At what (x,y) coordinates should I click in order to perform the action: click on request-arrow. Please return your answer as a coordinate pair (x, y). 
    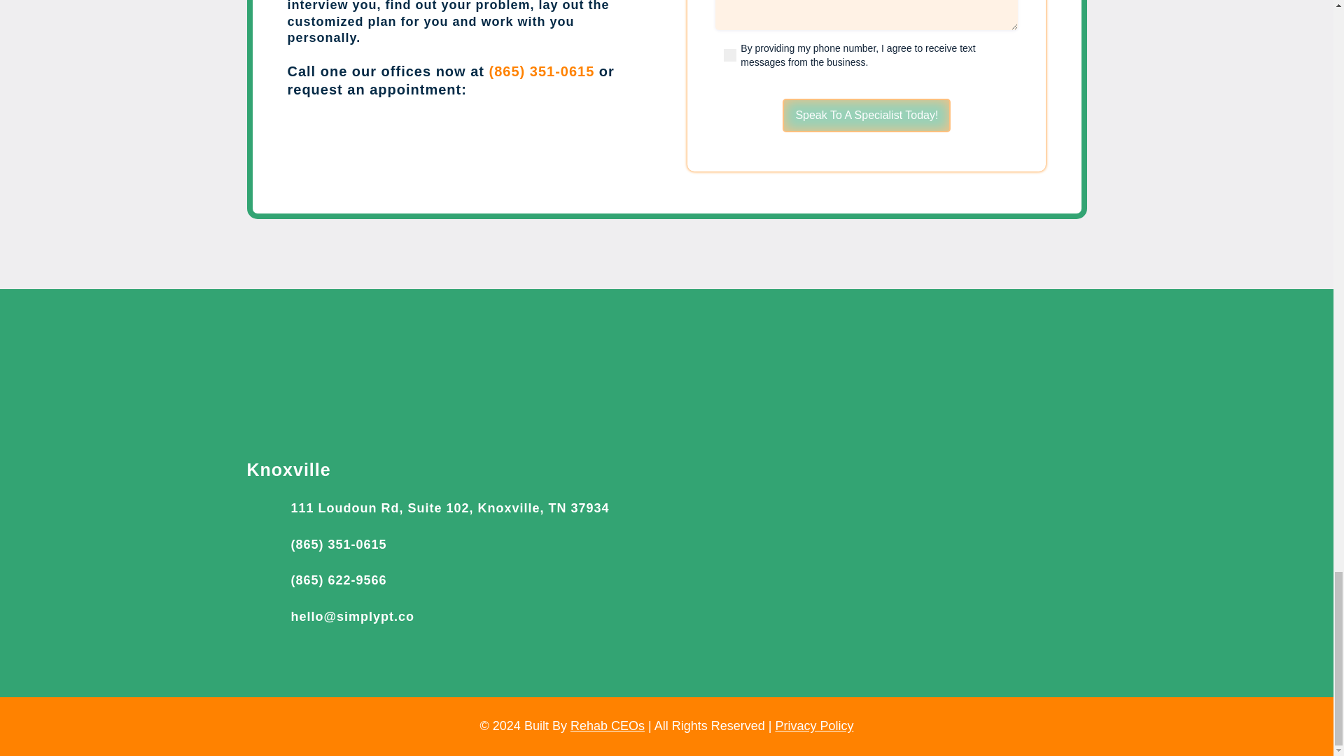
    Looking at the image, I should click on (585, 144).